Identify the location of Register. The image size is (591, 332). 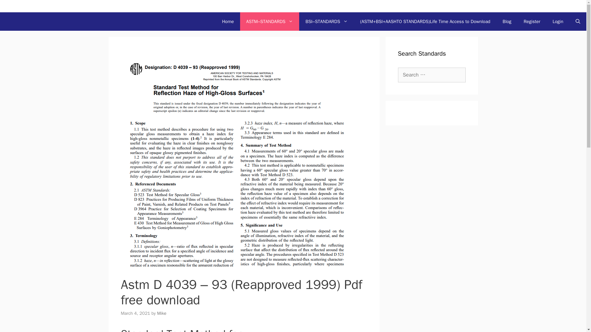
(532, 22).